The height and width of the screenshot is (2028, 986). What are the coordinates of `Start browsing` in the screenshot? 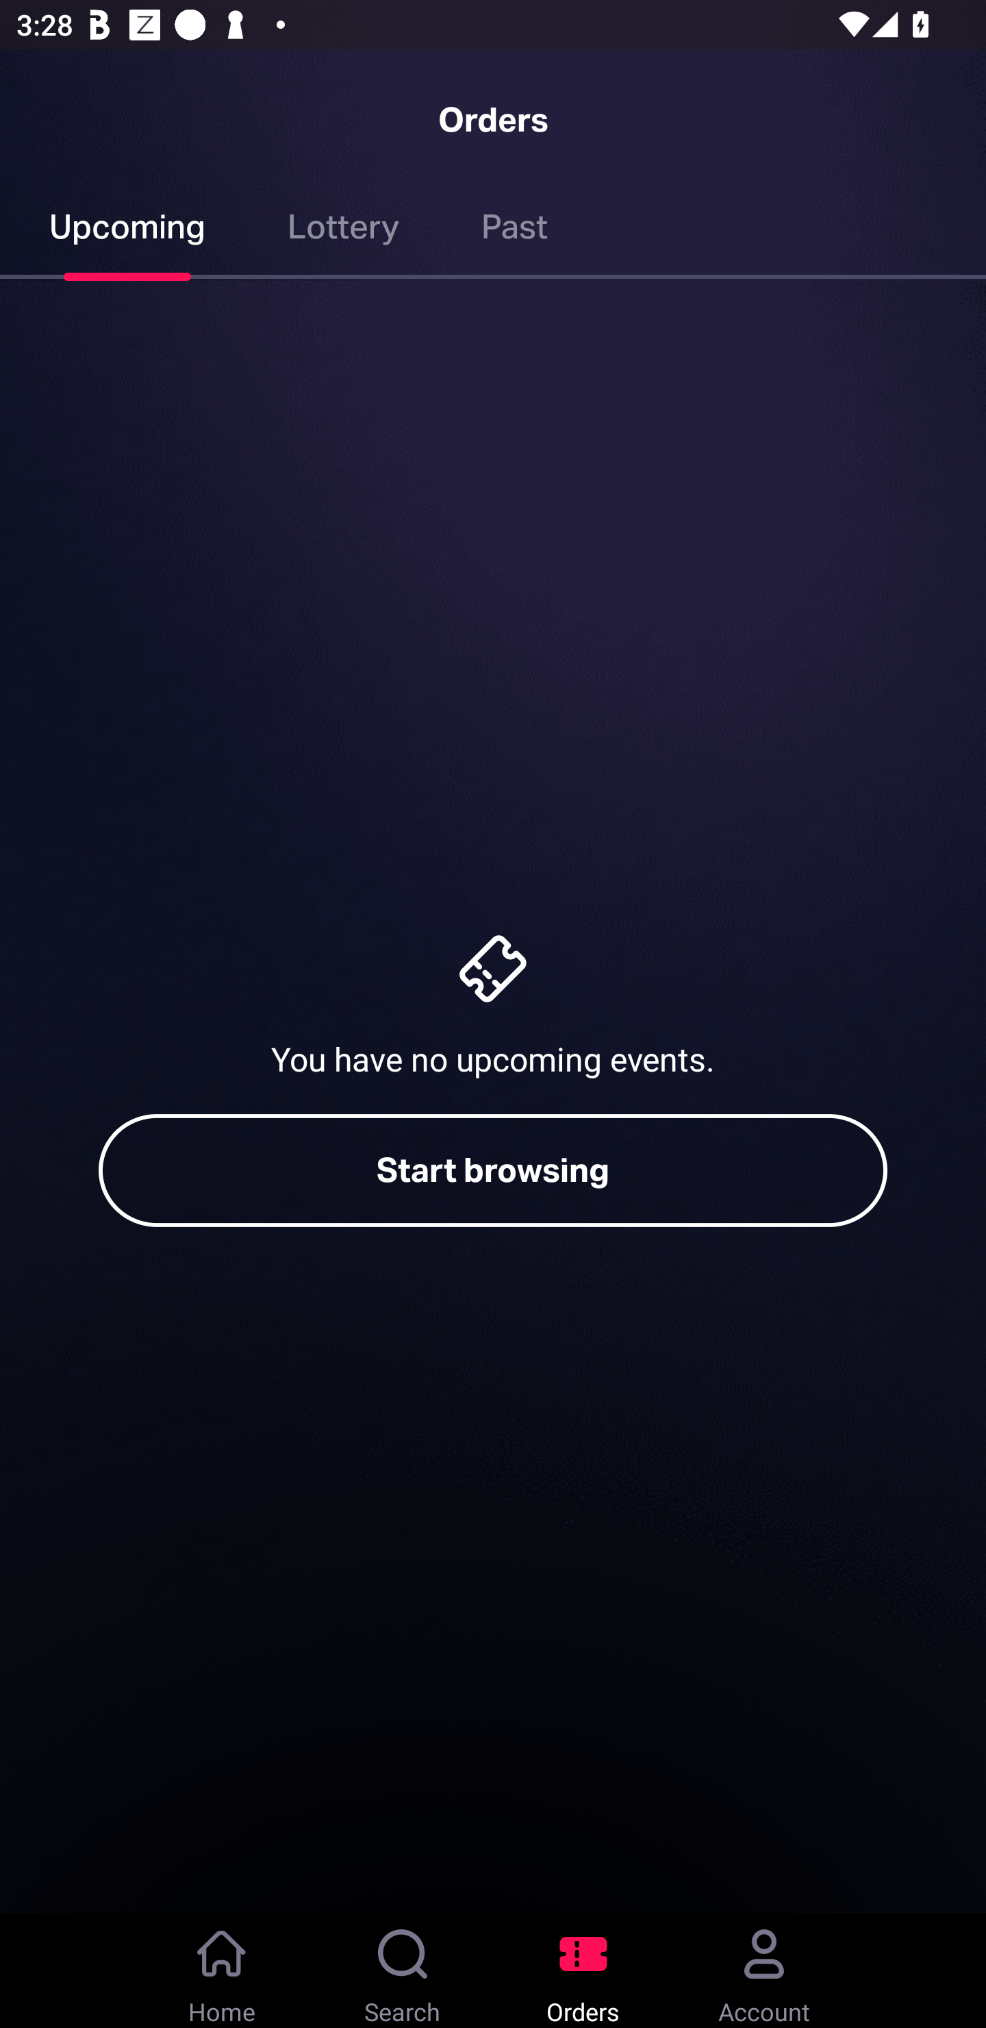 It's located at (493, 1170).